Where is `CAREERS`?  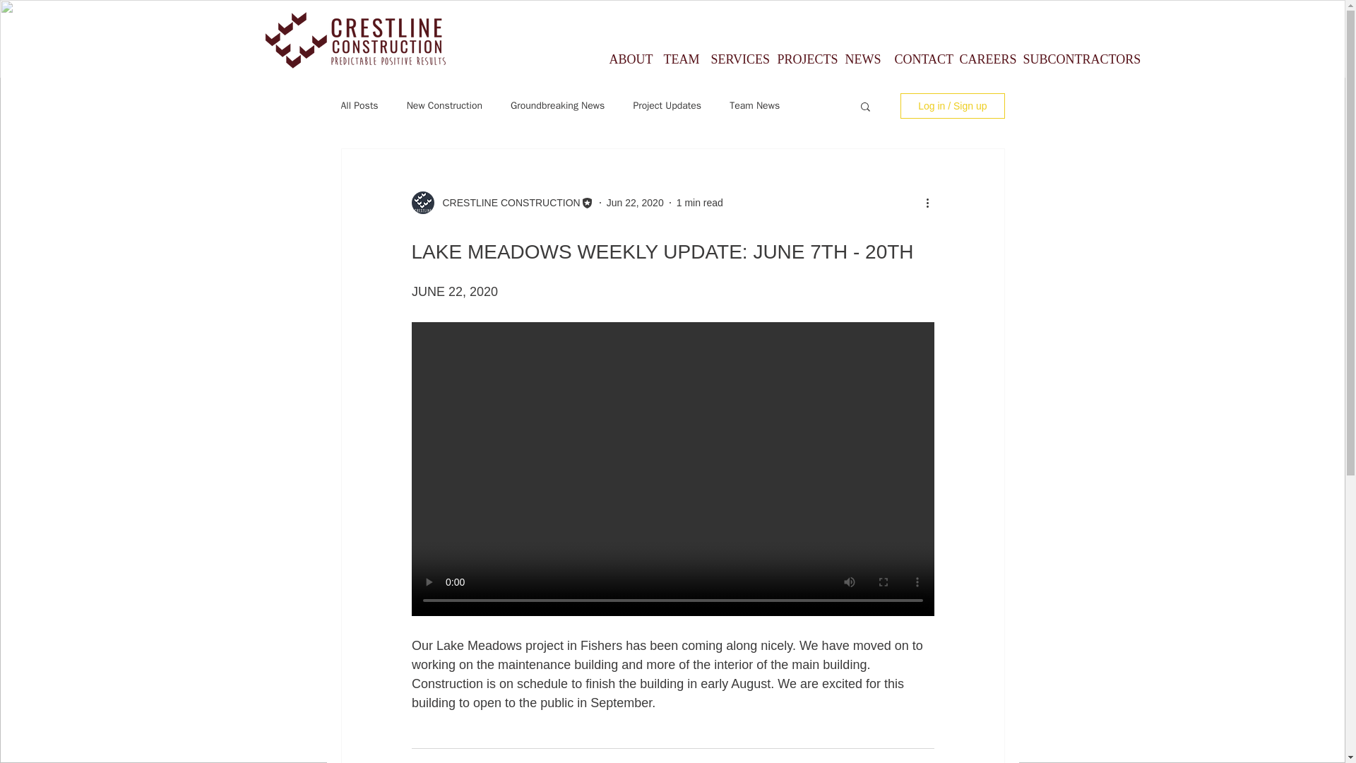 CAREERS is located at coordinates (981, 59).